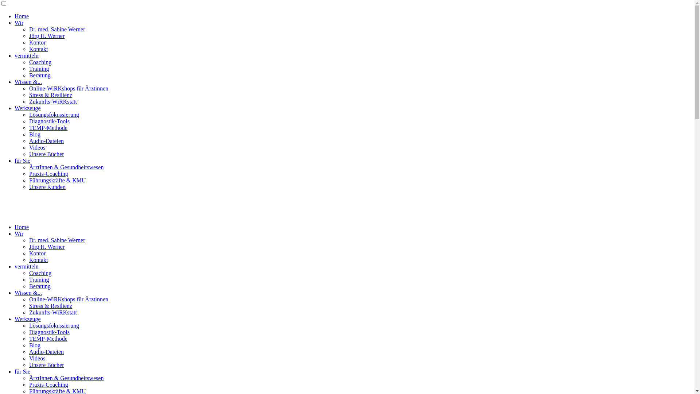 The height and width of the screenshot is (394, 700). What do you see at coordinates (40, 286) in the screenshot?
I see `Beratung` at bounding box center [40, 286].